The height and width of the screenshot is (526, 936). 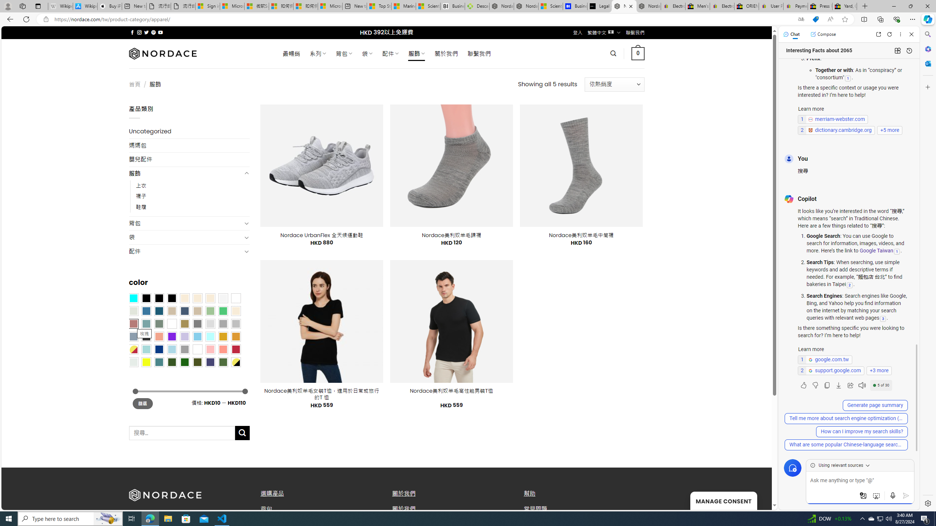 I want to click on   0  , so click(x=638, y=53).